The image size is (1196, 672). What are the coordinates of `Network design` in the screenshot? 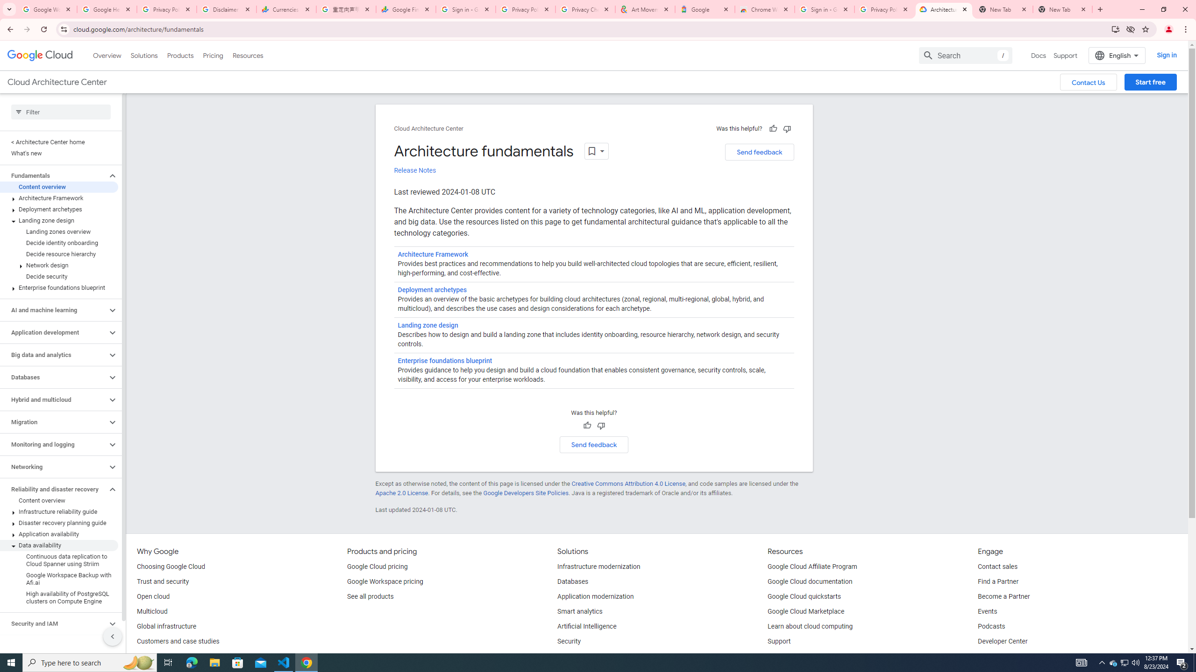 It's located at (59, 265).